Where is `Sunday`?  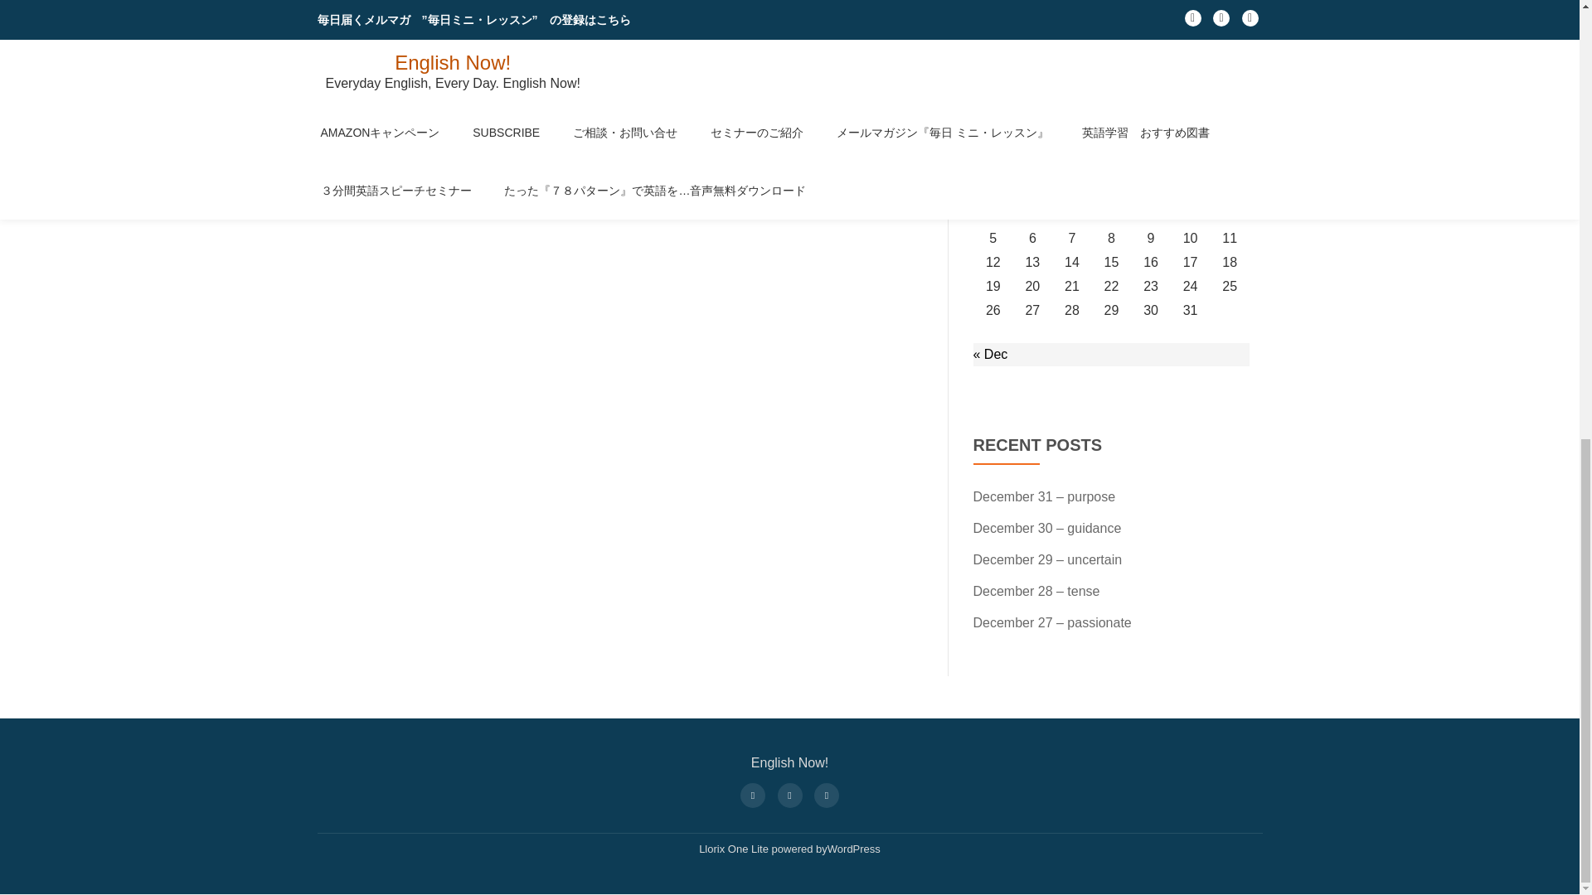 Sunday is located at coordinates (1230, 189).